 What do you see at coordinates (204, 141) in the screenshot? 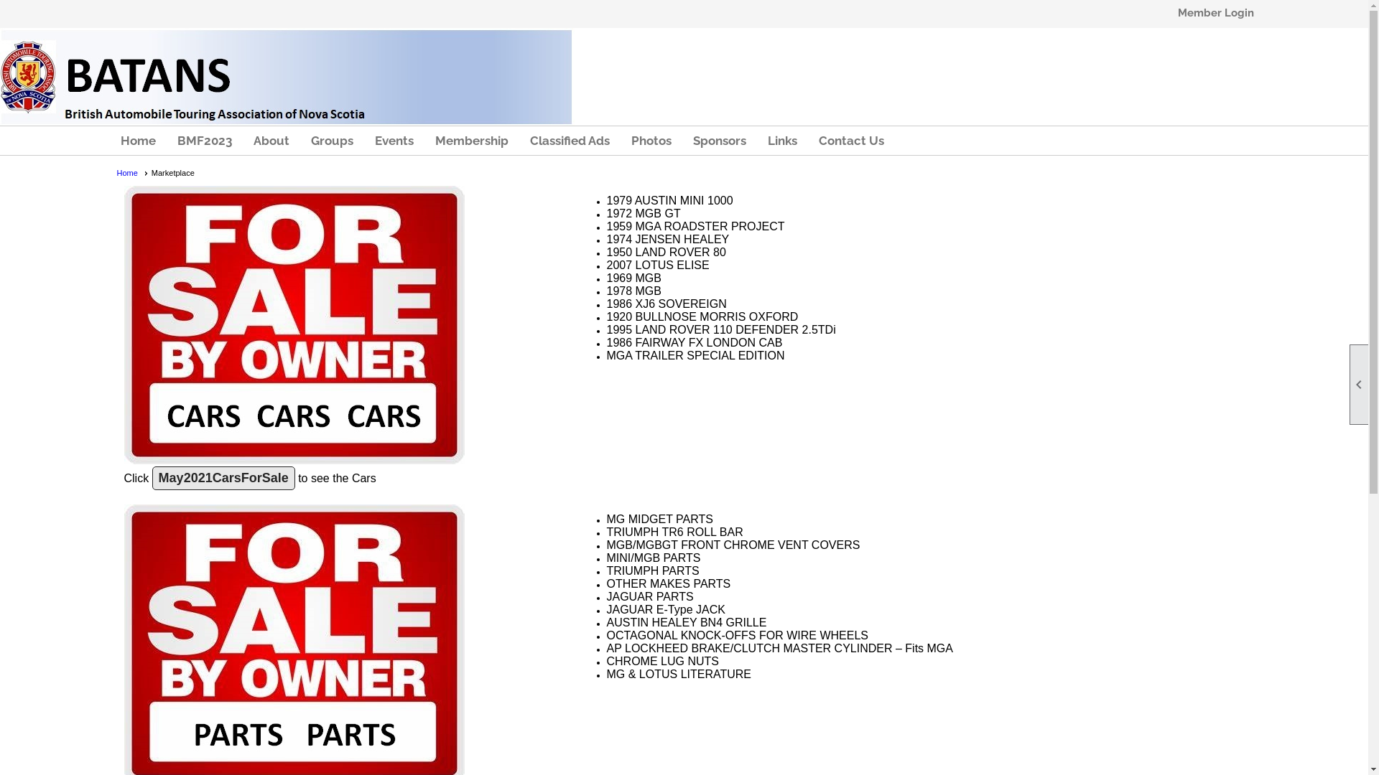
I see `BMF2023` at bounding box center [204, 141].